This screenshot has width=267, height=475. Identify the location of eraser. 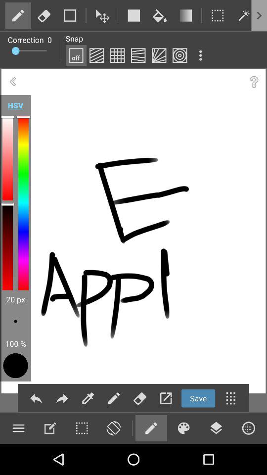
(44, 15).